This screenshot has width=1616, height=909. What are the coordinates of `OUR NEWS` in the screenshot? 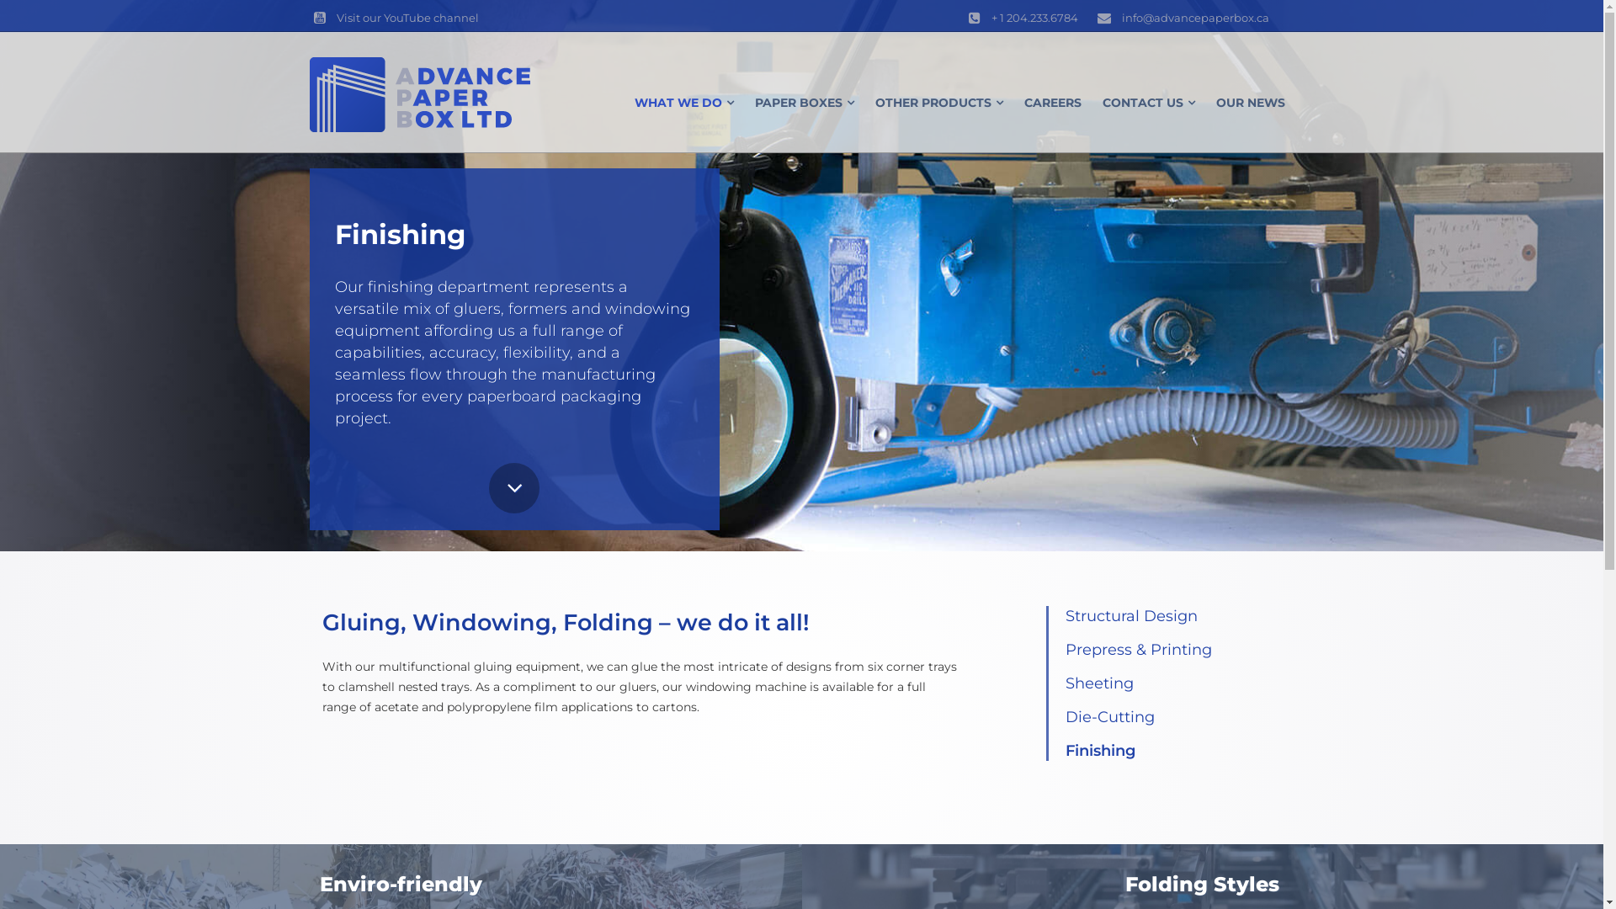 It's located at (1250, 103).